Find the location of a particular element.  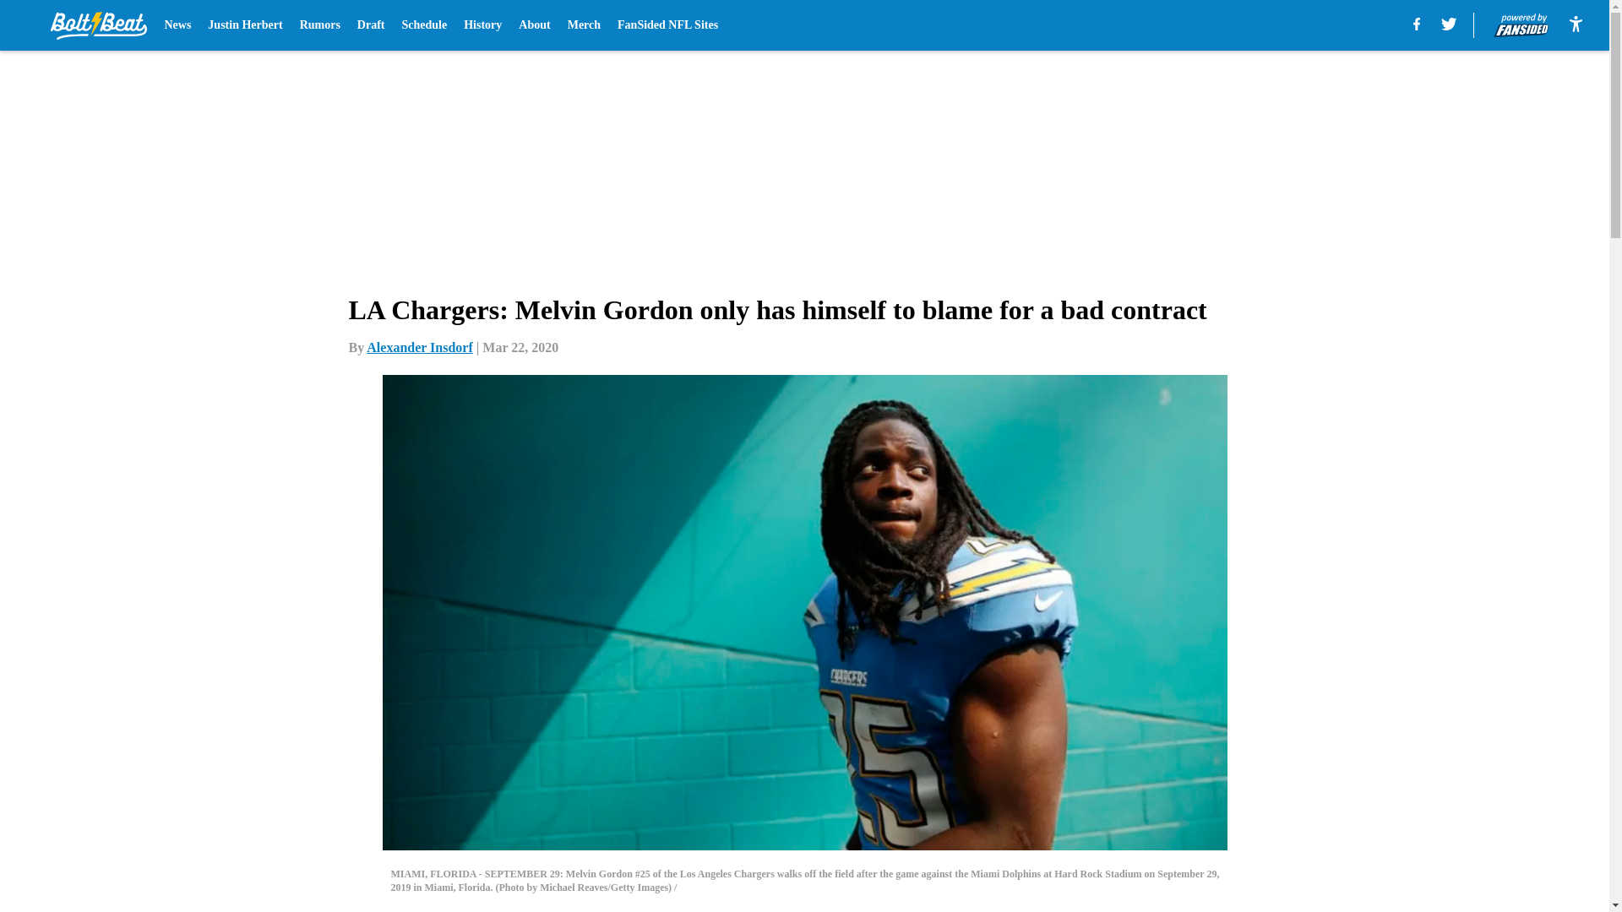

News is located at coordinates (177, 25).